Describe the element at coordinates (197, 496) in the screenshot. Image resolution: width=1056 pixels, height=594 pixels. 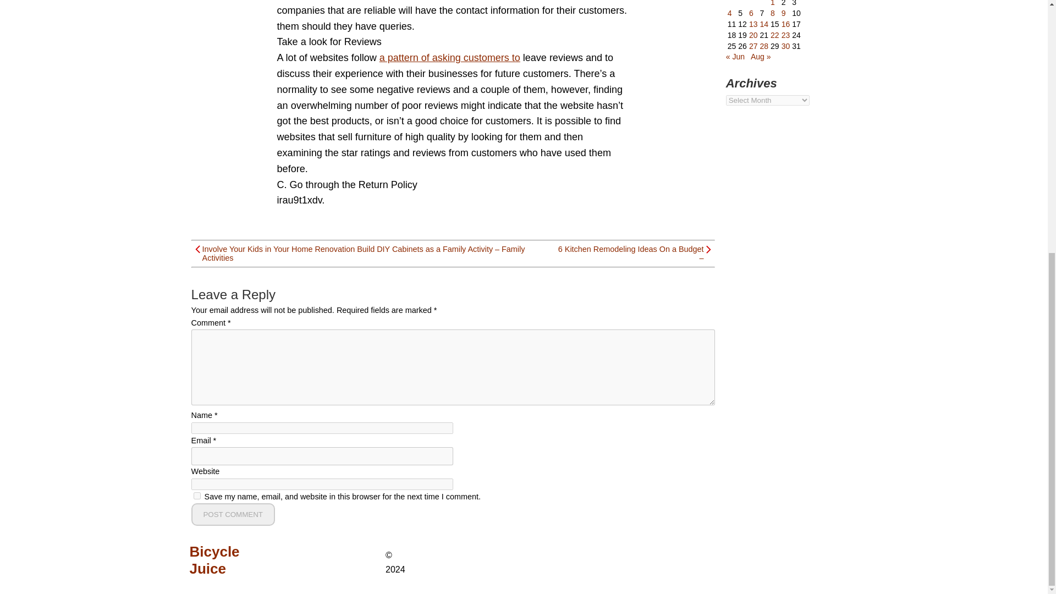
I see `yes` at that location.